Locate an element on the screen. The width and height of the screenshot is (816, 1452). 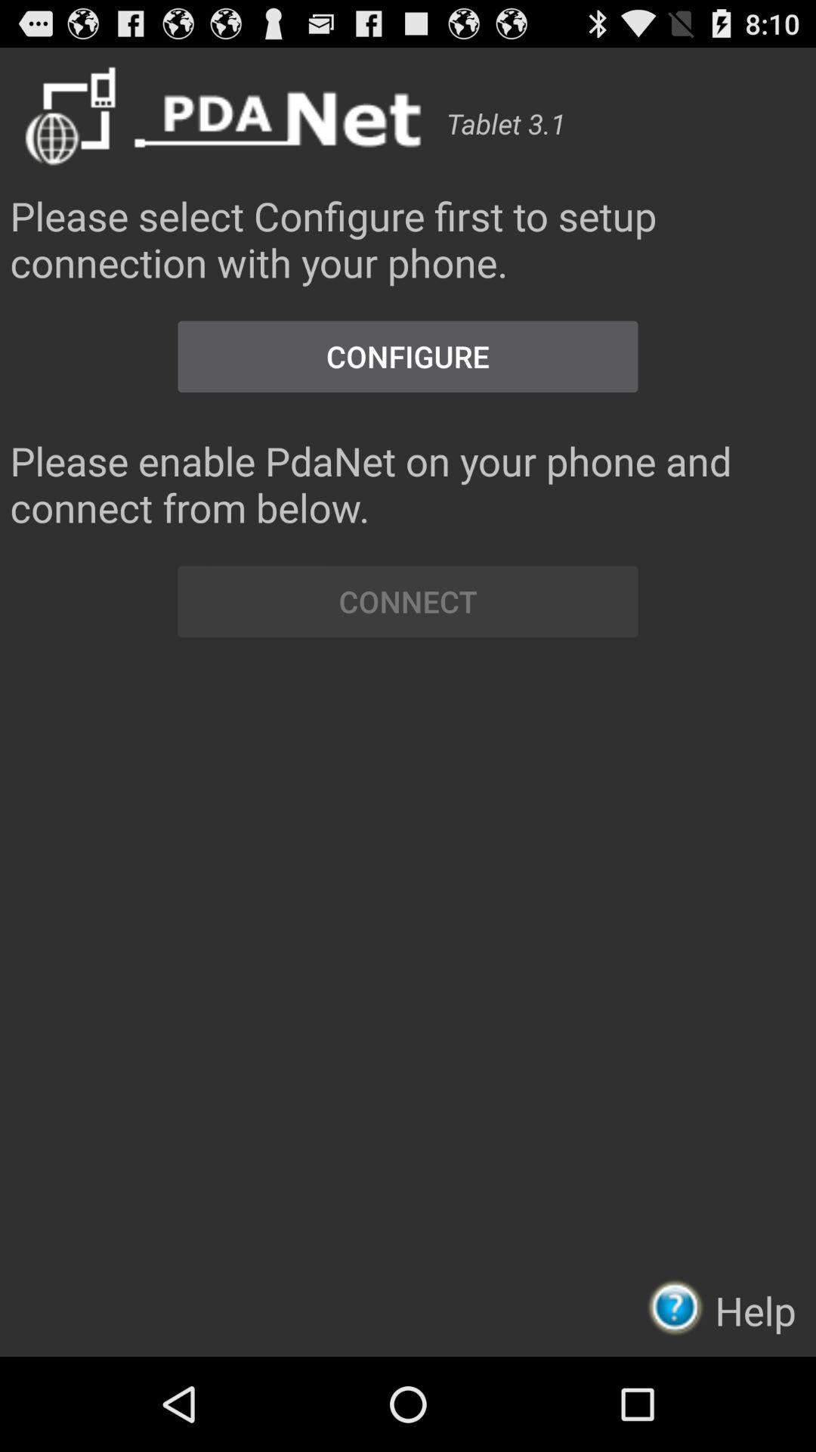
choose app to the left of help app is located at coordinates (680, 1307).